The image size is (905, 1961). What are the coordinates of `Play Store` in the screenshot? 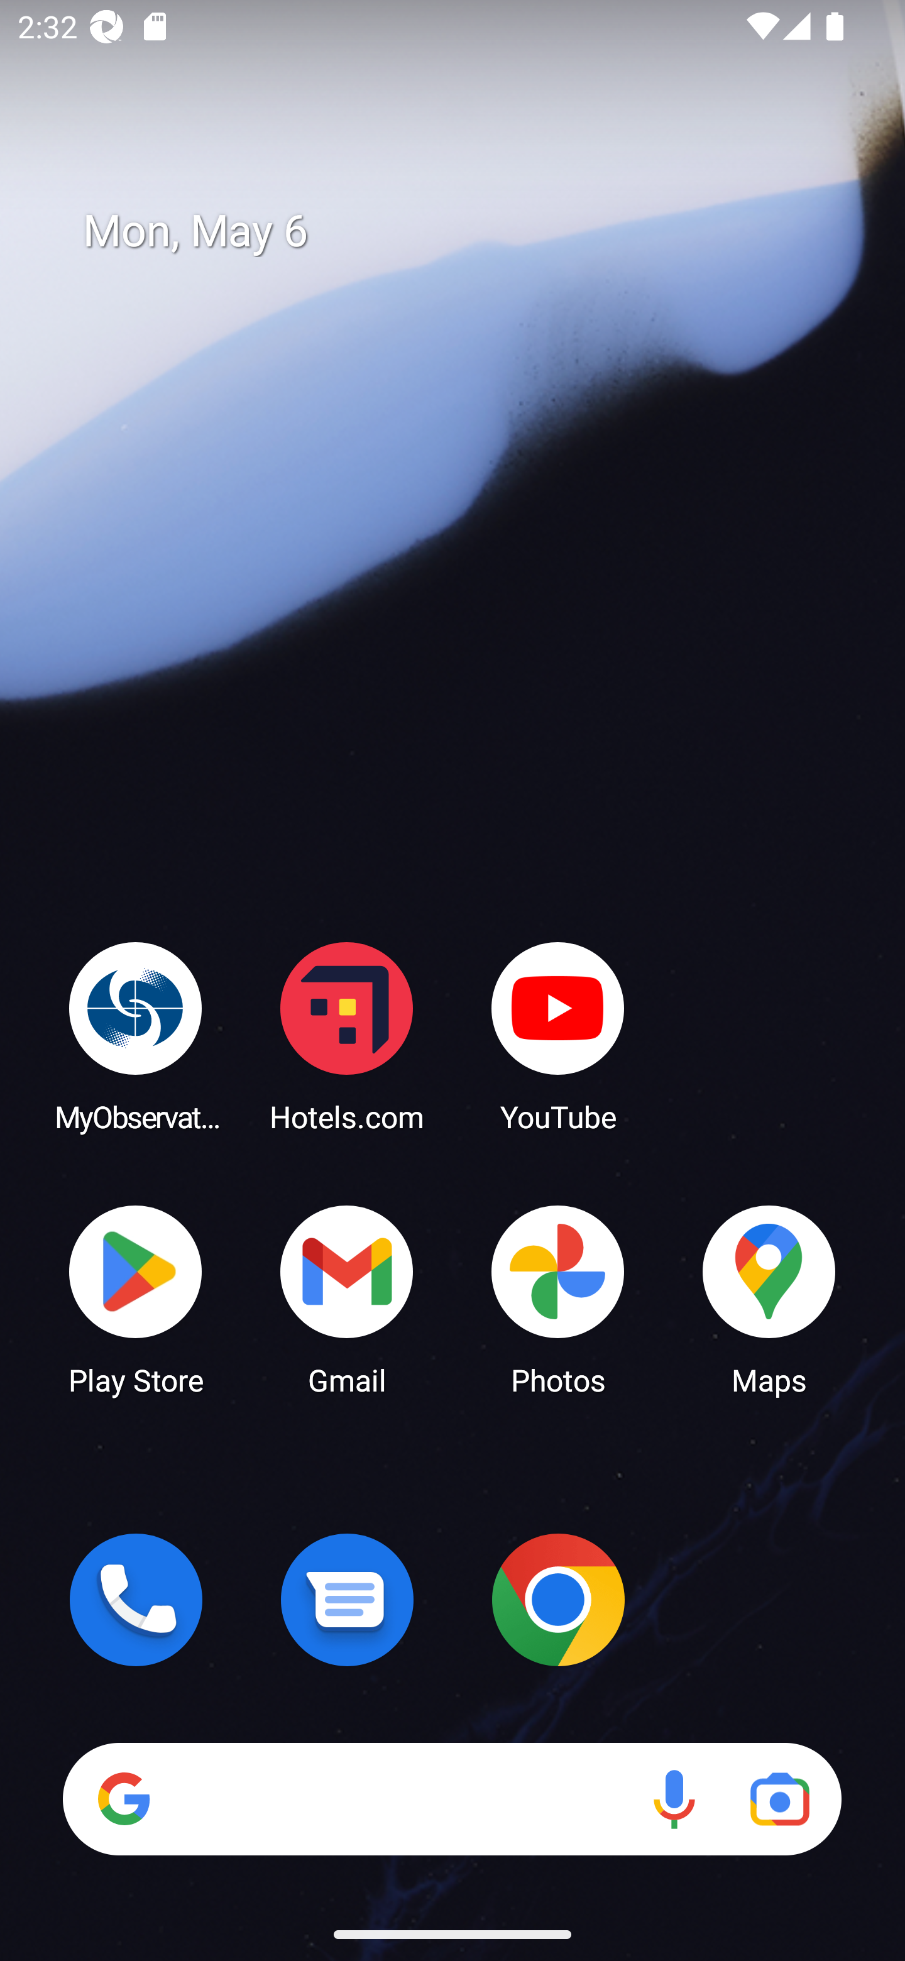 It's located at (136, 1299).